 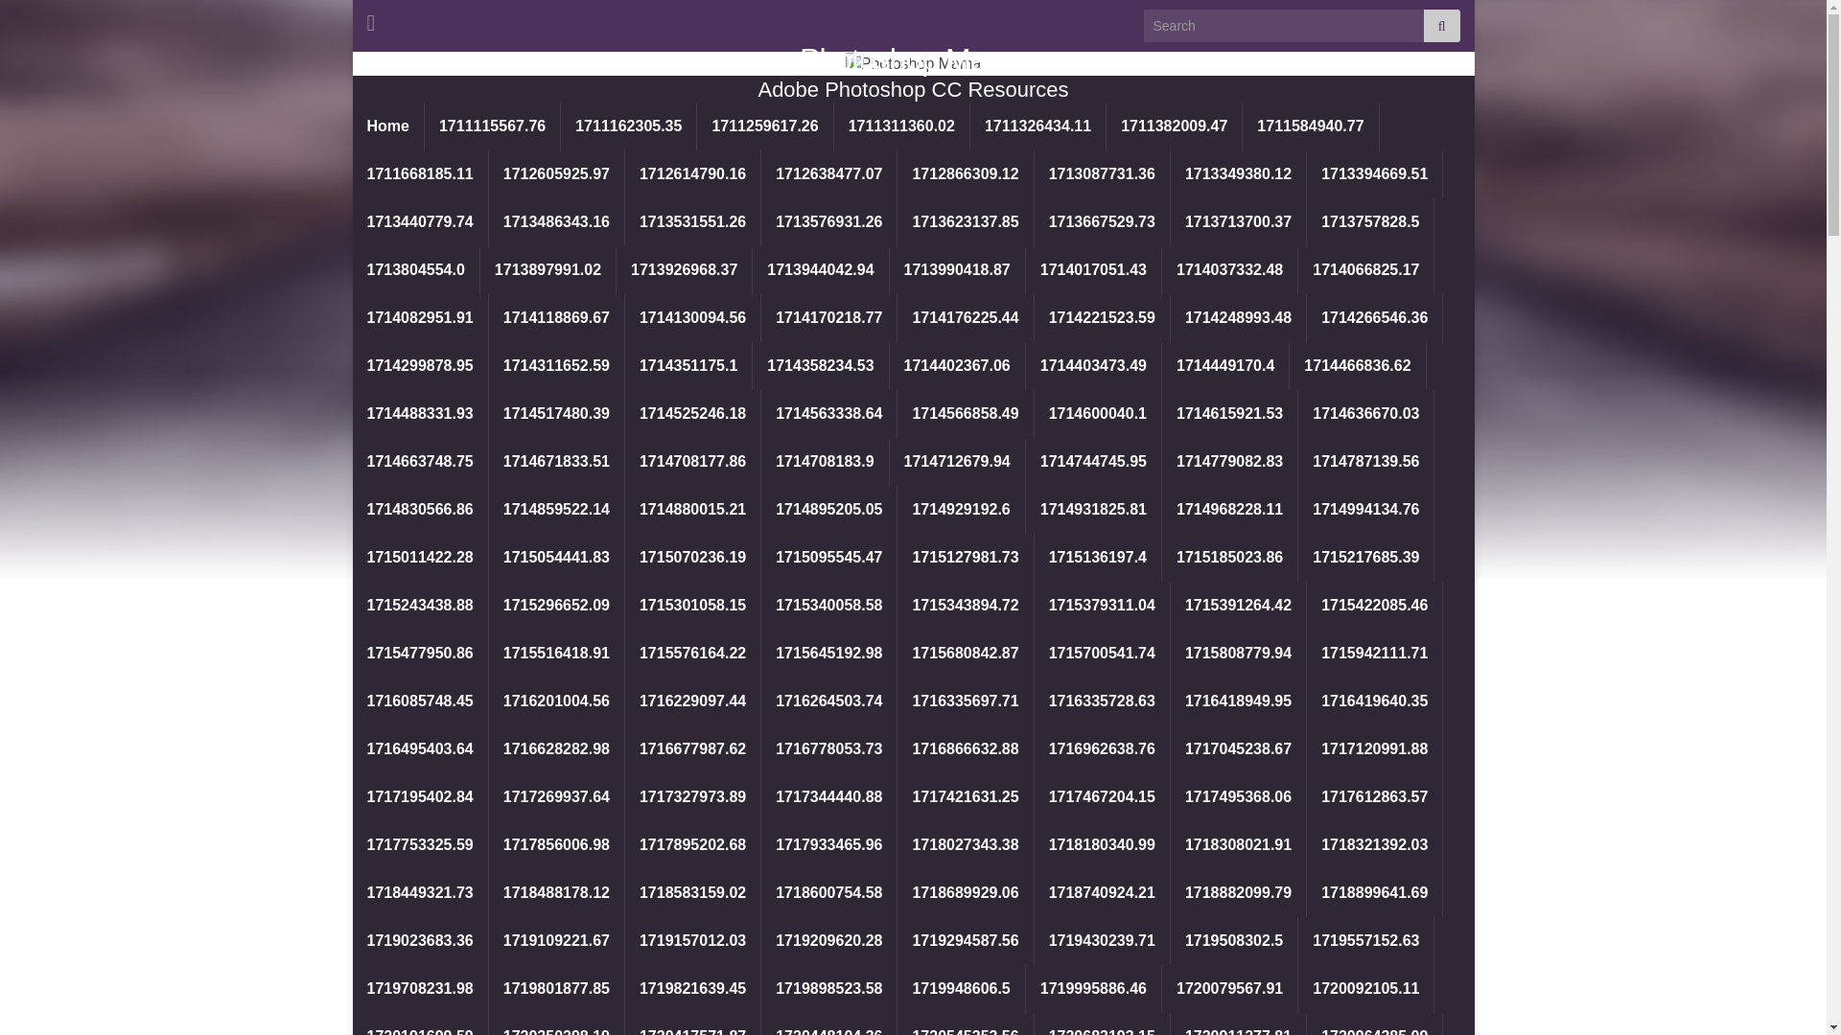 I want to click on 1713087731.36, so click(x=1102, y=174).